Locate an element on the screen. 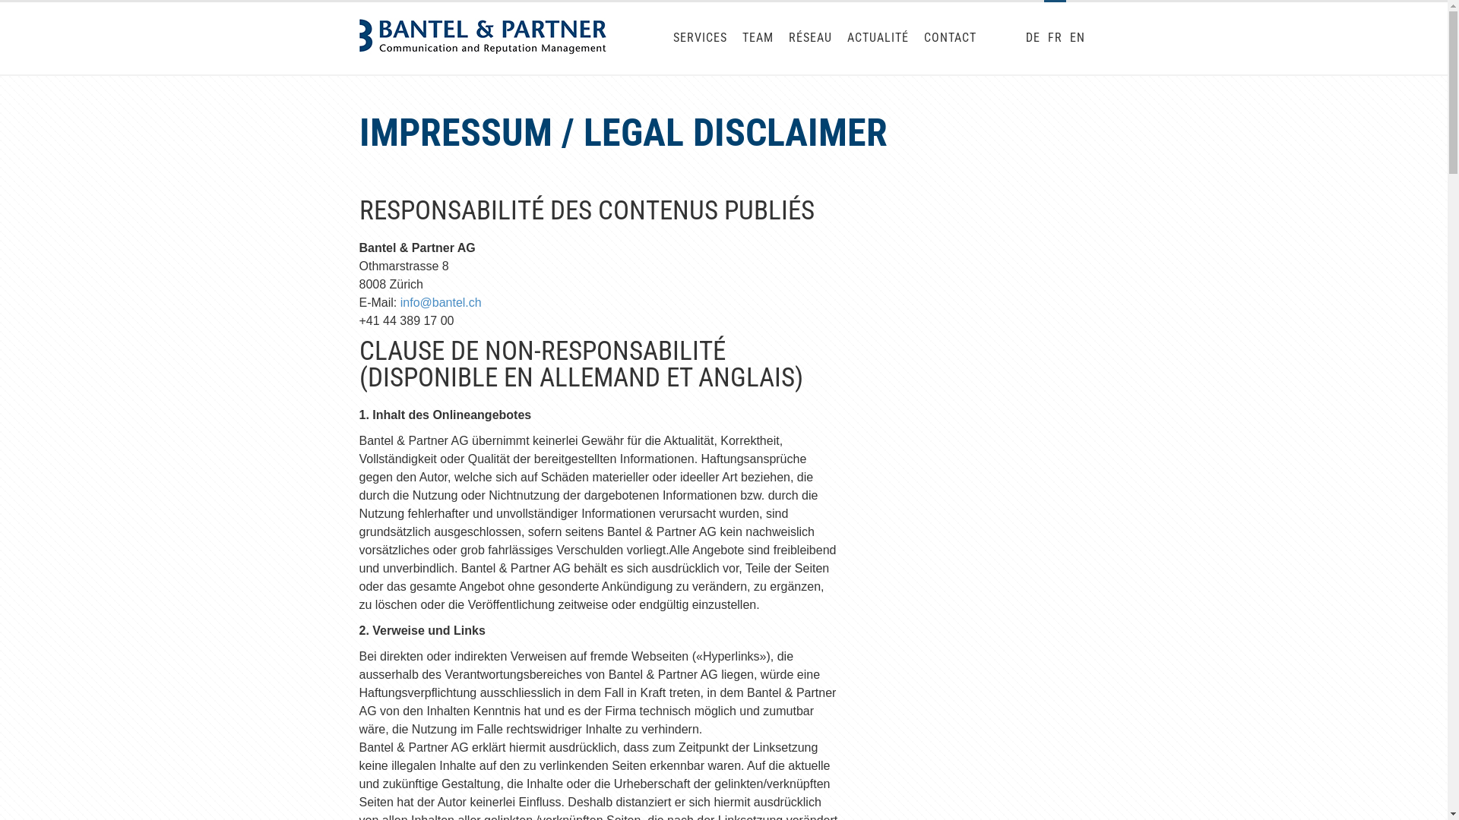 This screenshot has height=820, width=1459. FR is located at coordinates (1055, 38).